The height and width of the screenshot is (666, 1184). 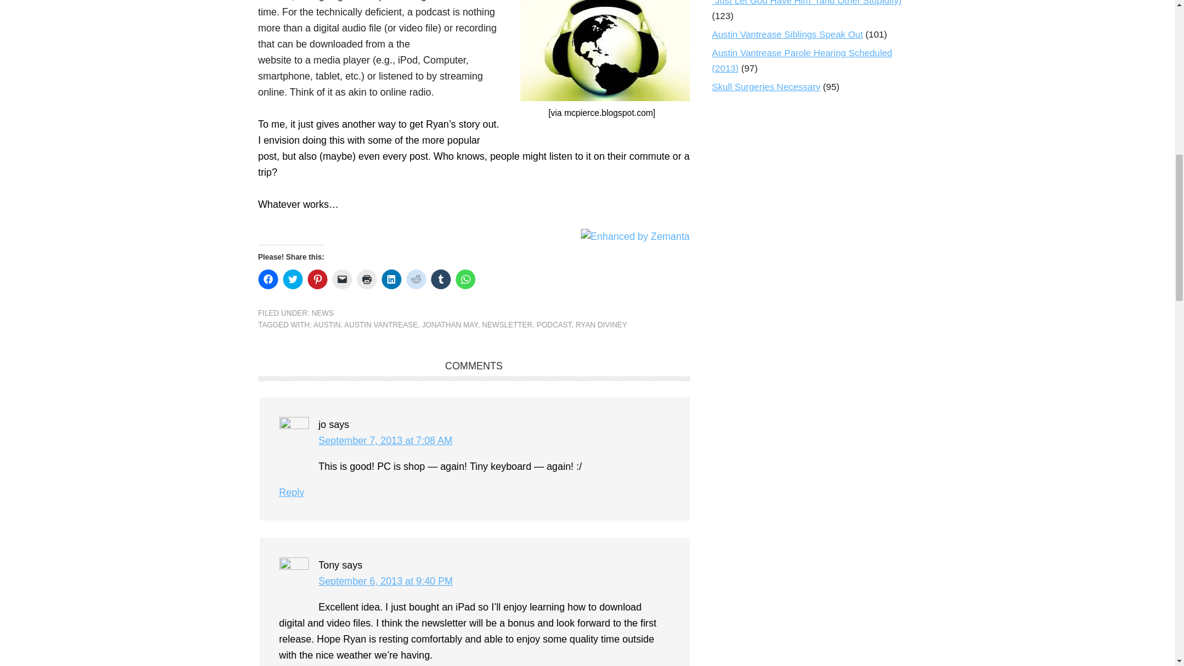 I want to click on Click to share on WhatsApp, so click(x=464, y=279).